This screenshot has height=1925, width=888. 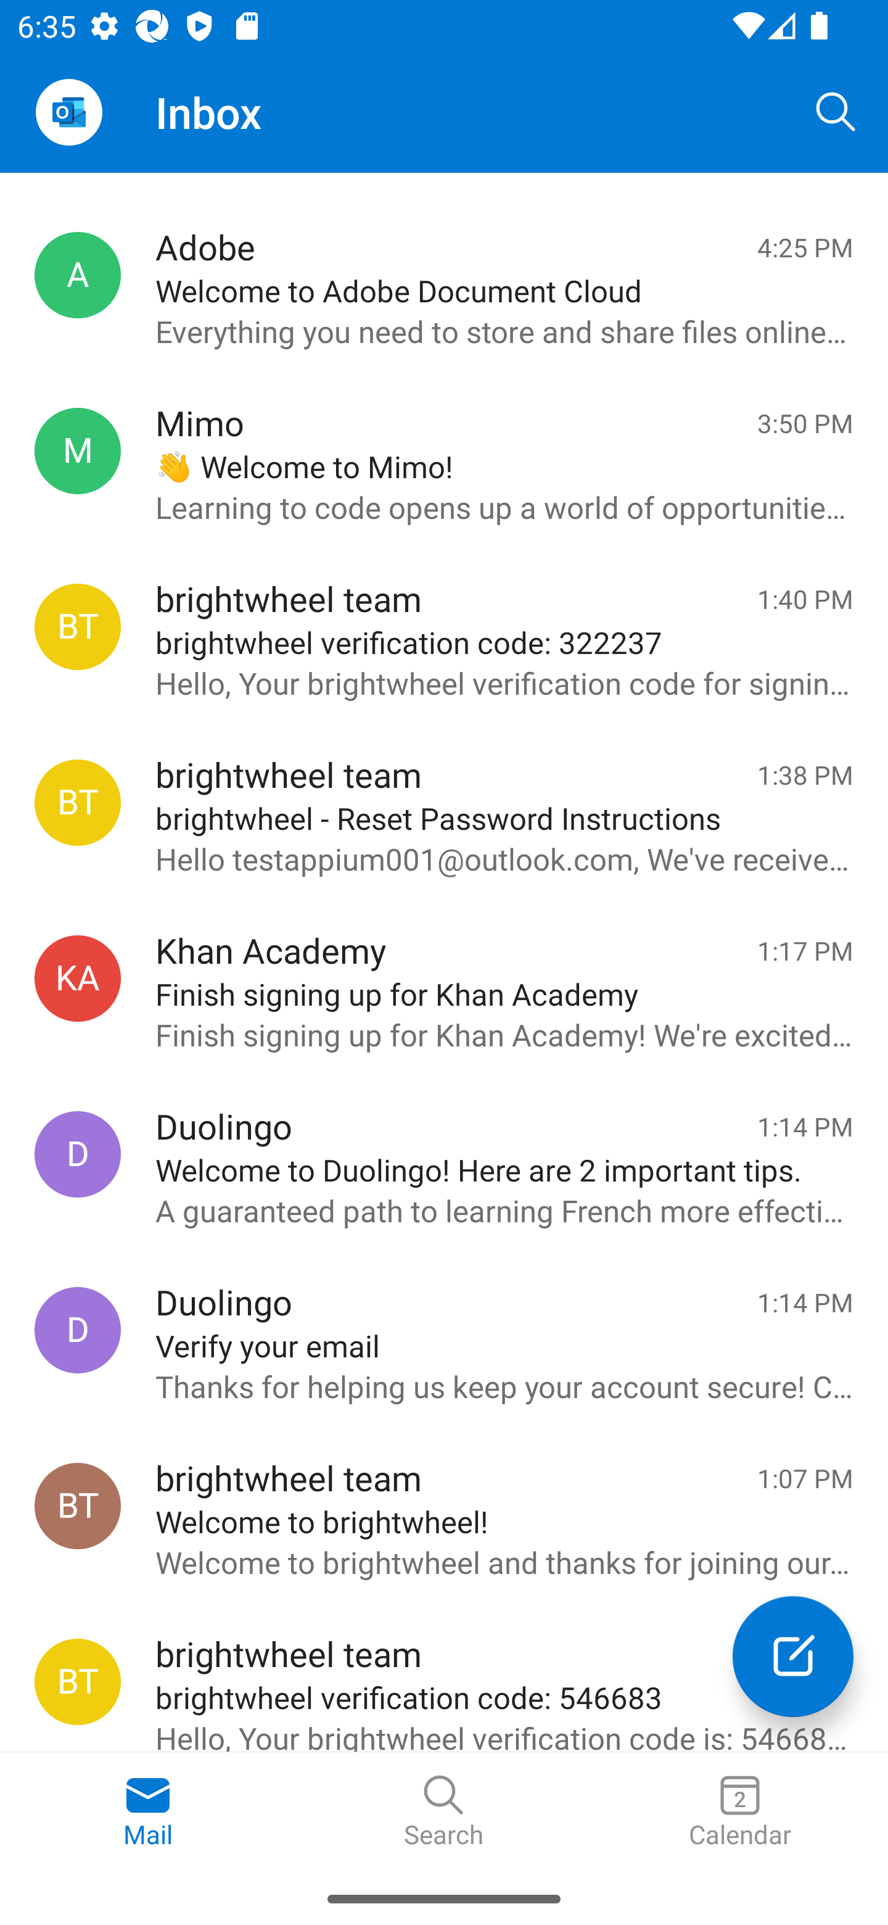 What do you see at coordinates (78, 1681) in the screenshot?
I see `brightwheel team, recovery@mybrightwheel.com` at bounding box center [78, 1681].